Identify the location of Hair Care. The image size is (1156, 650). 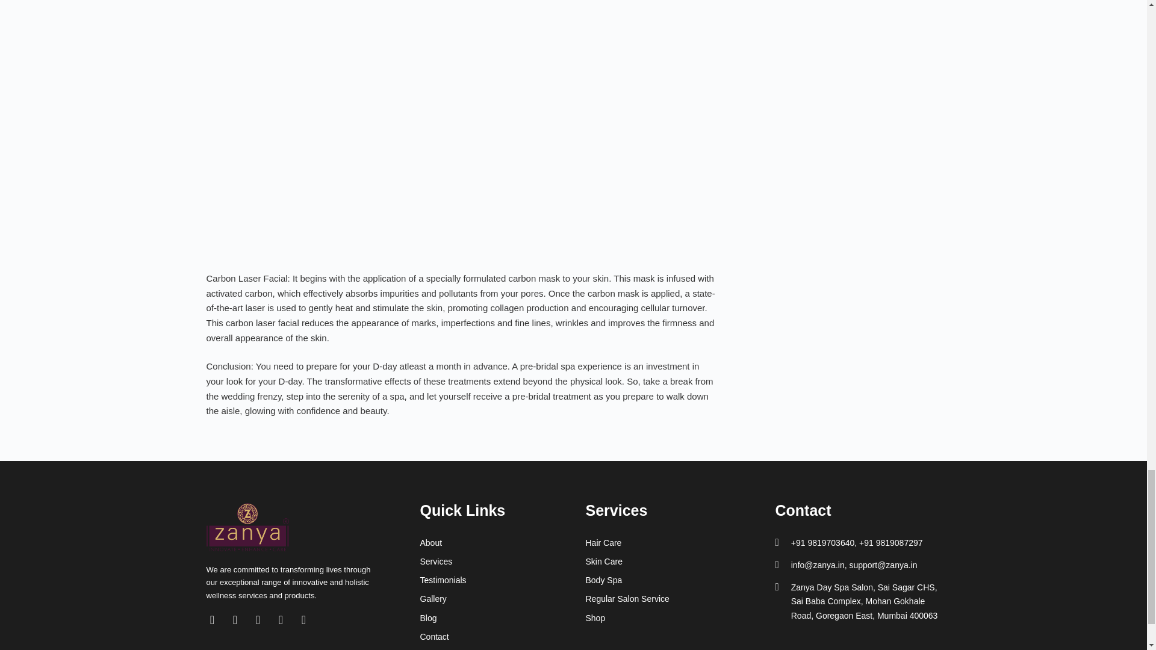
(667, 543).